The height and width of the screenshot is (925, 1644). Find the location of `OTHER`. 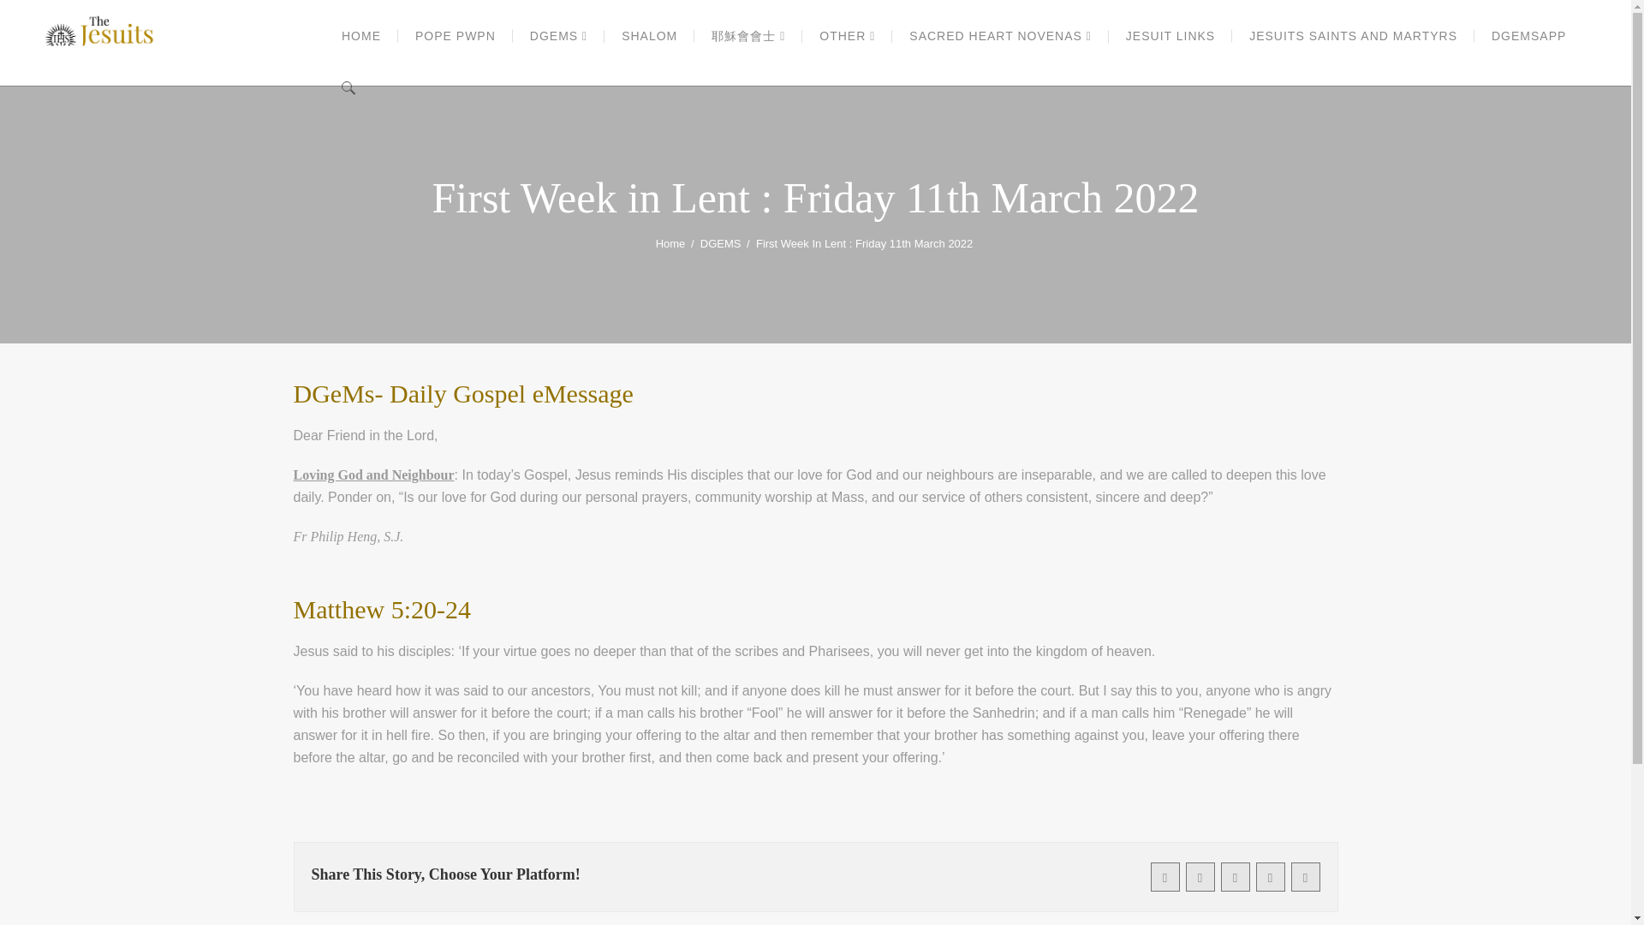

OTHER is located at coordinates (847, 36).